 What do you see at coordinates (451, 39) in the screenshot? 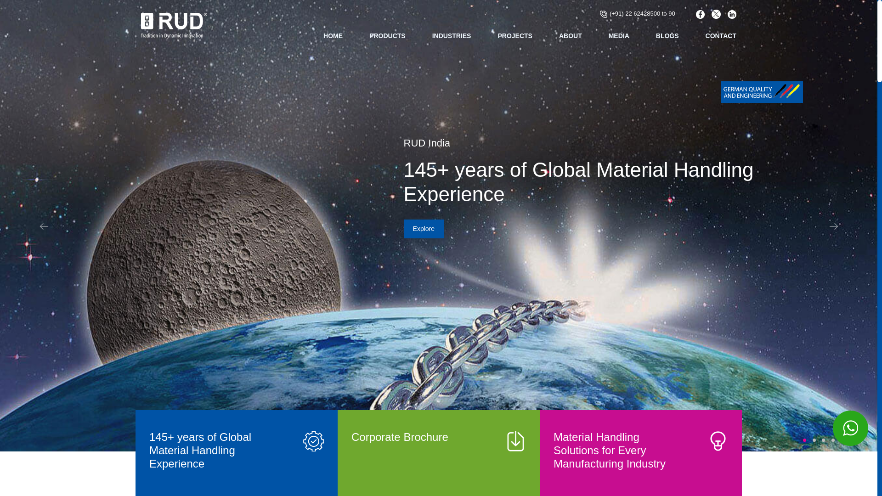
I see `INDUSTRIES` at bounding box center [451, 39].